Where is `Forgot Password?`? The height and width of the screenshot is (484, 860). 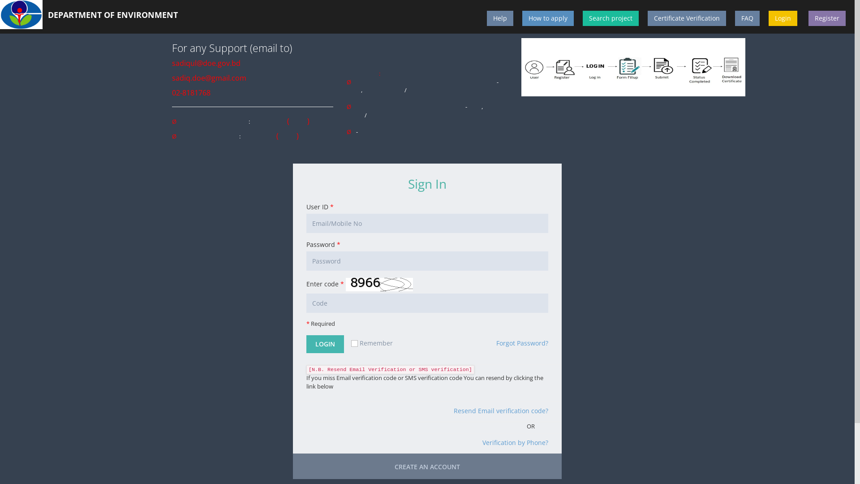 Forgot Password? is located at coordinates (522, 343).